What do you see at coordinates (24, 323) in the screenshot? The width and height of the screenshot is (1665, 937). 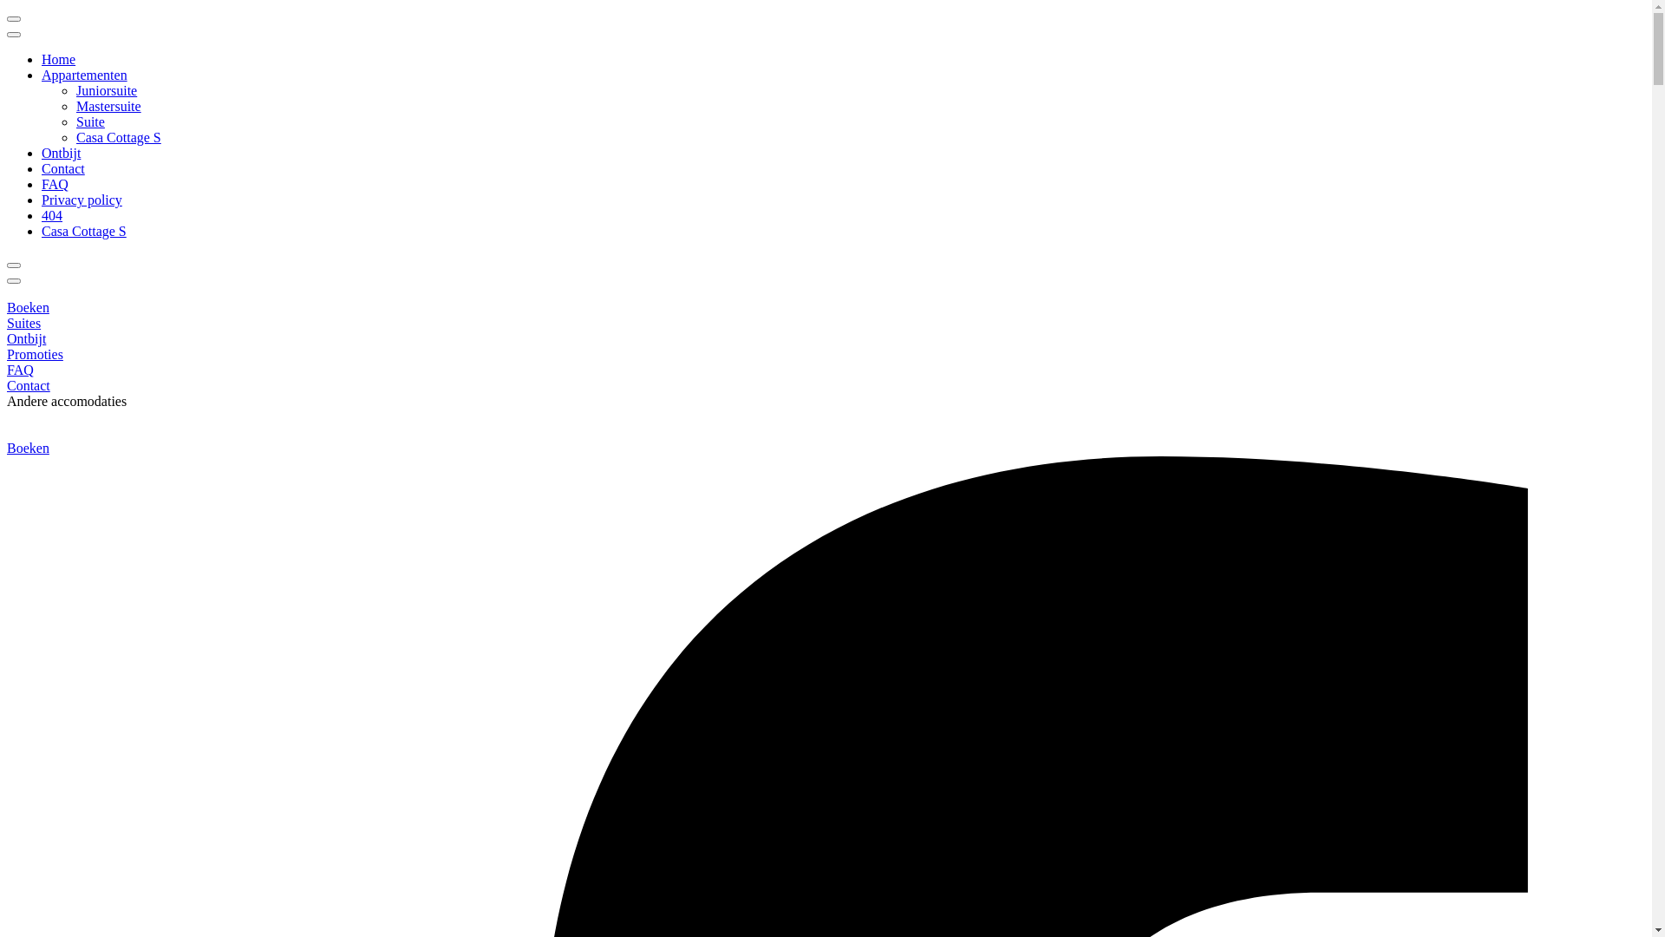 I see `Suites` at bounding box center [24, 323].